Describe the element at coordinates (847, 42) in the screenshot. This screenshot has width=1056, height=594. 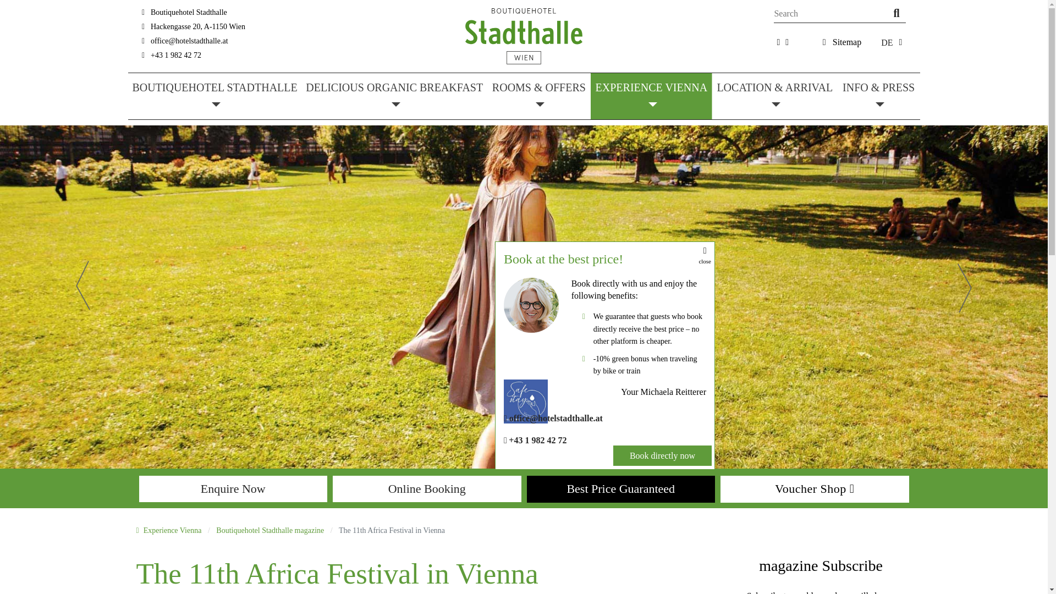
I see `Sitemap` at that location.